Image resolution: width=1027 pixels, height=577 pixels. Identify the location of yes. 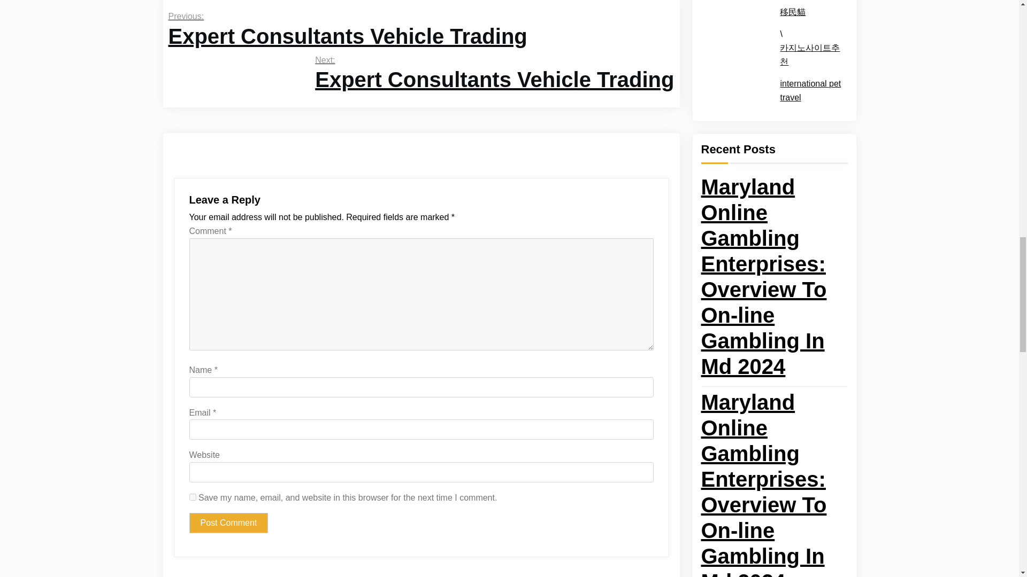
(193, 497).